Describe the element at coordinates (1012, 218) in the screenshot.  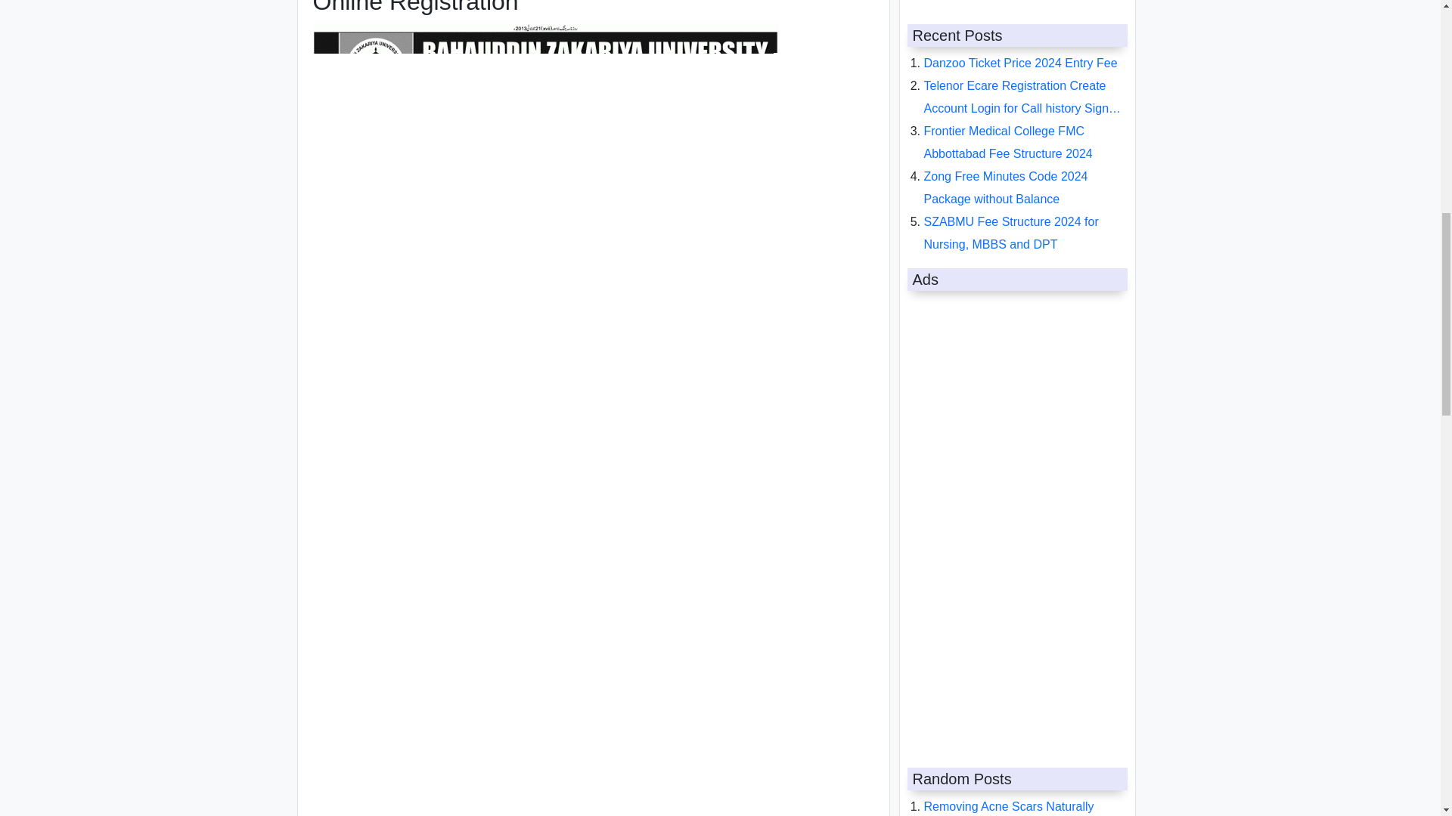
I see `YMDC Yusra Medical and Dental College Merit List 2024` at that location.